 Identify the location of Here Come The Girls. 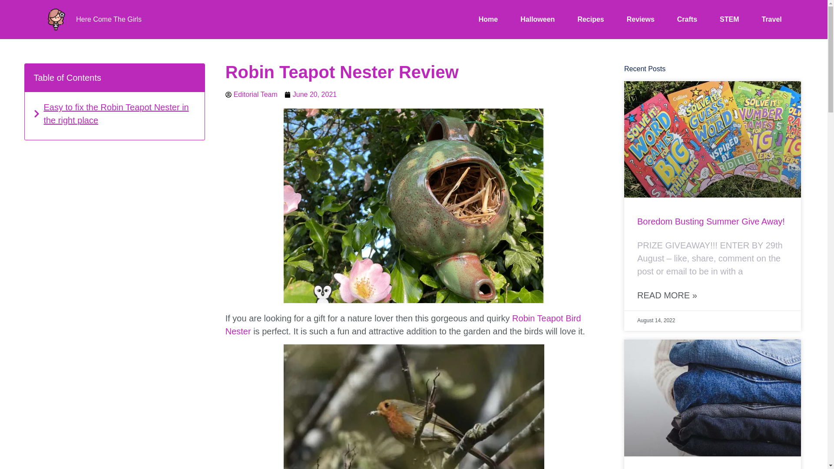
(109, 19).